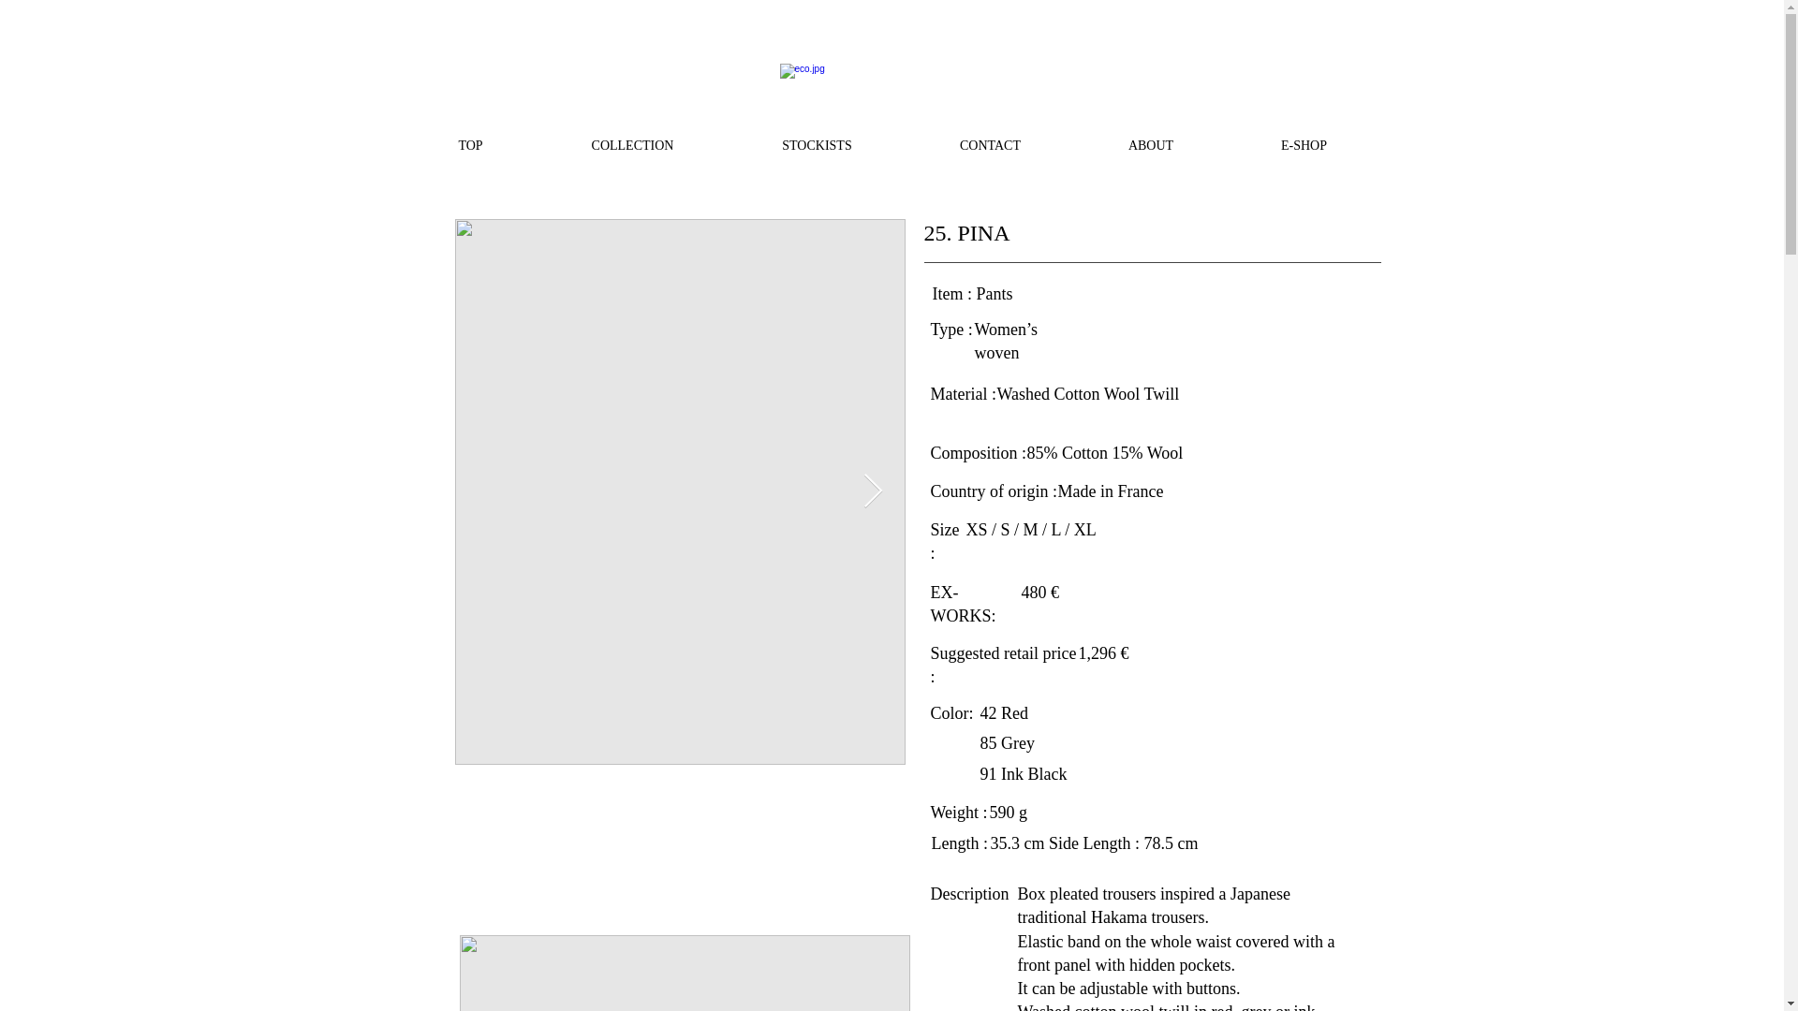  What do you see at coordinates (817, 145) in the screenshot?
I see `STOCKISTS` at bounding box center [817, 145].